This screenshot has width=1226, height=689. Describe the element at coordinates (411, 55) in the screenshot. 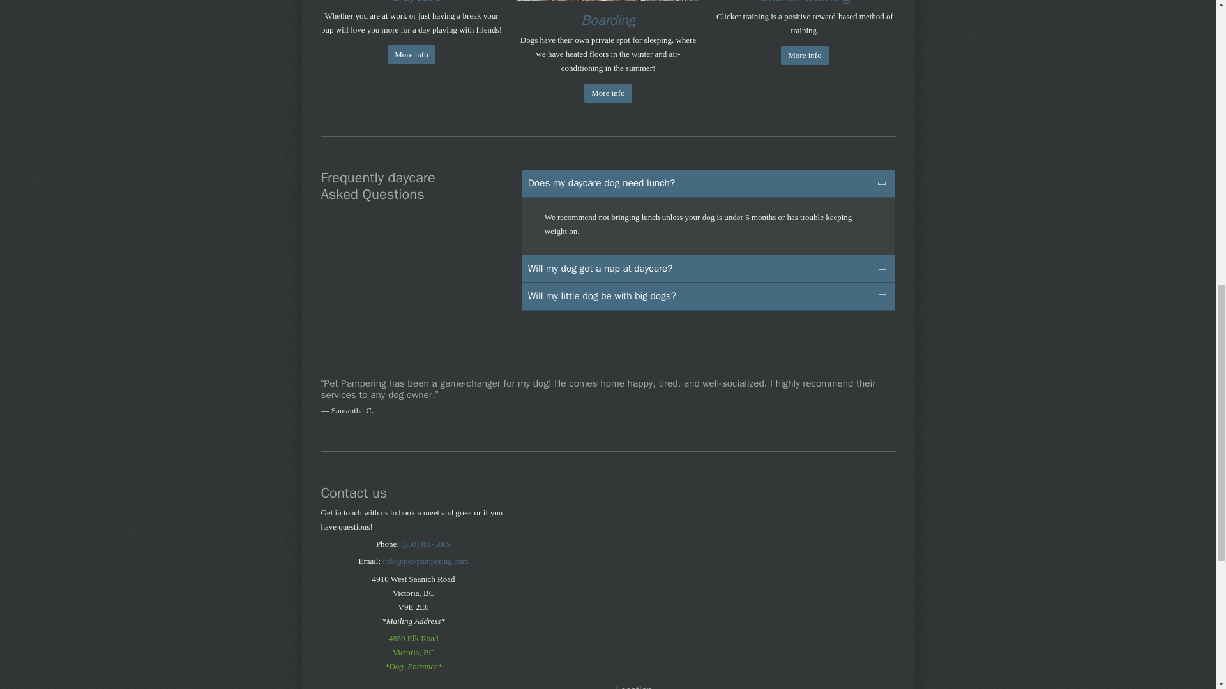

I see `More info` at that location.